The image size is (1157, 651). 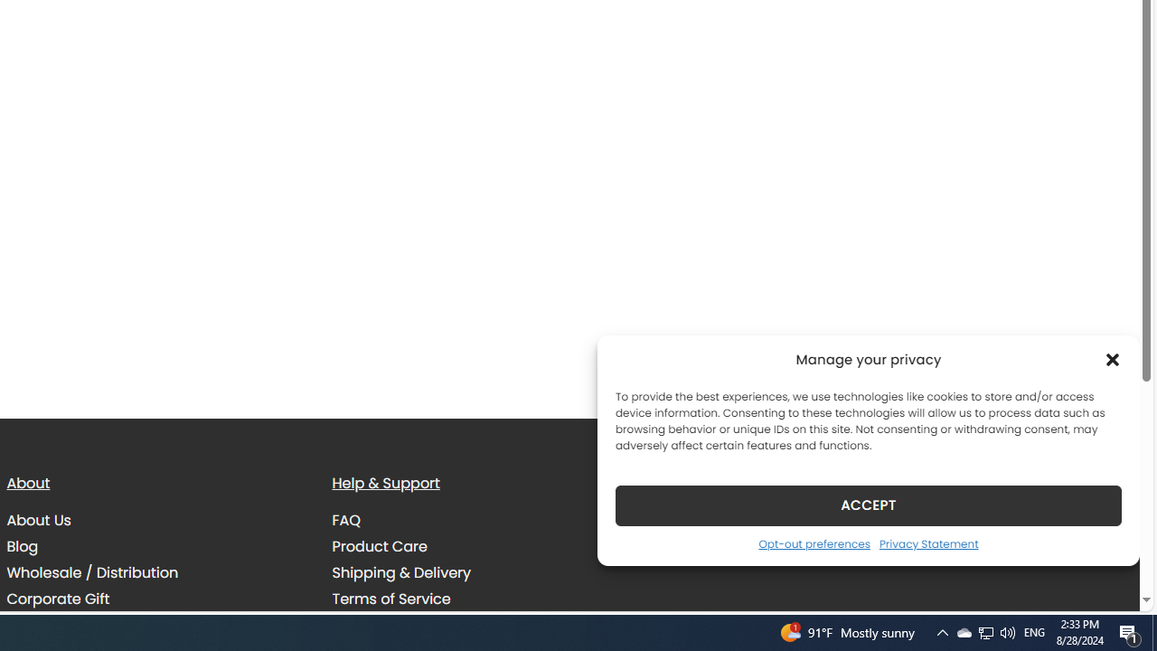 I want to click on Product Care, so click(x=481, y=546).